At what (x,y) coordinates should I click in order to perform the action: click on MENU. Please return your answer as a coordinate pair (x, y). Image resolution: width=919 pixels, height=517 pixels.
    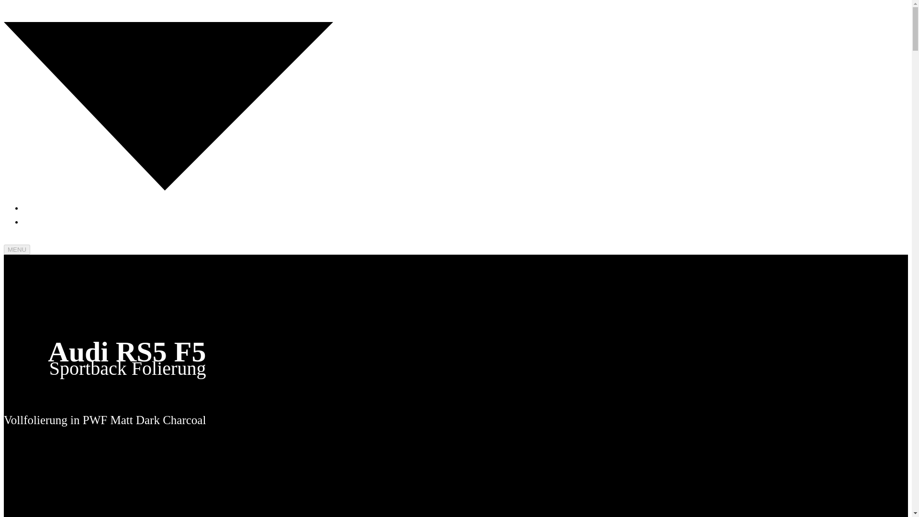
    Looking at the image, I should click on (17, 249).